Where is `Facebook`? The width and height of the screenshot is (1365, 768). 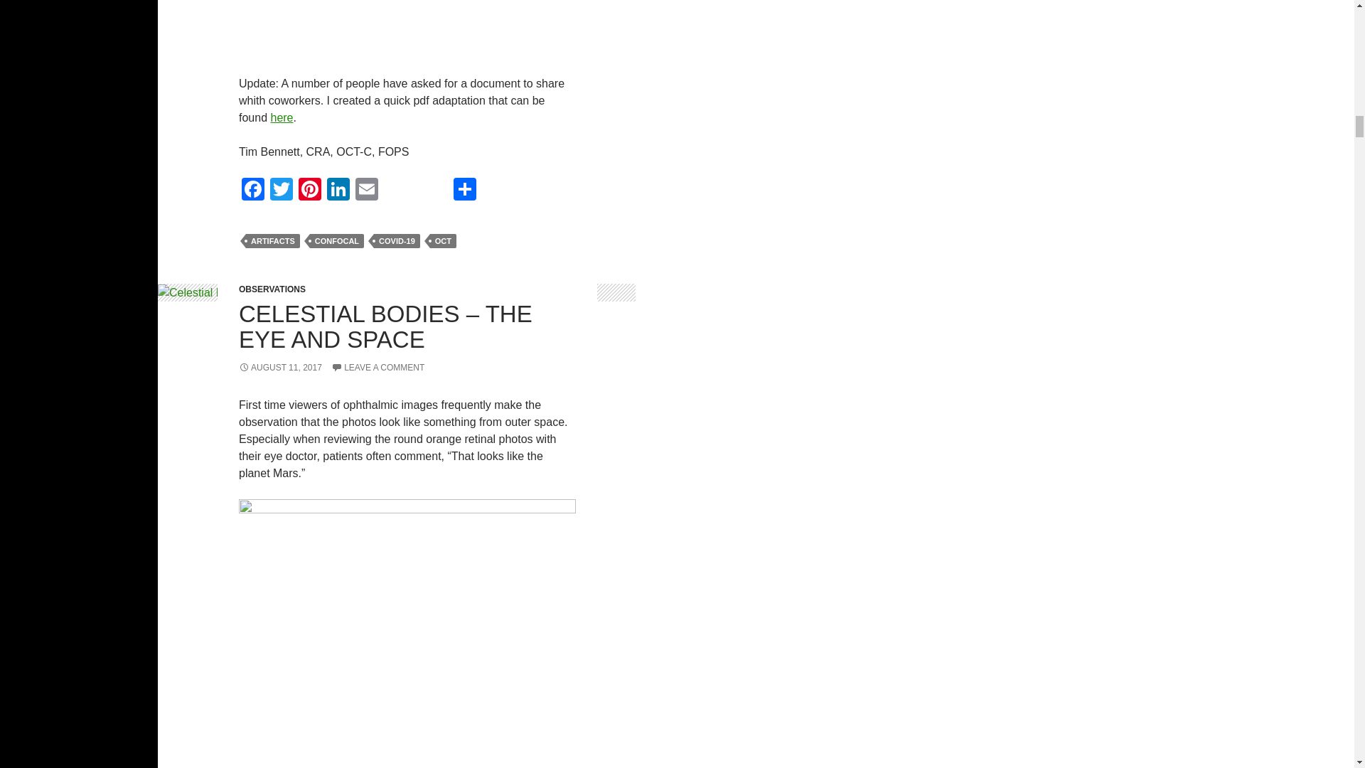 Facebook is located at coordinates (253, 191).